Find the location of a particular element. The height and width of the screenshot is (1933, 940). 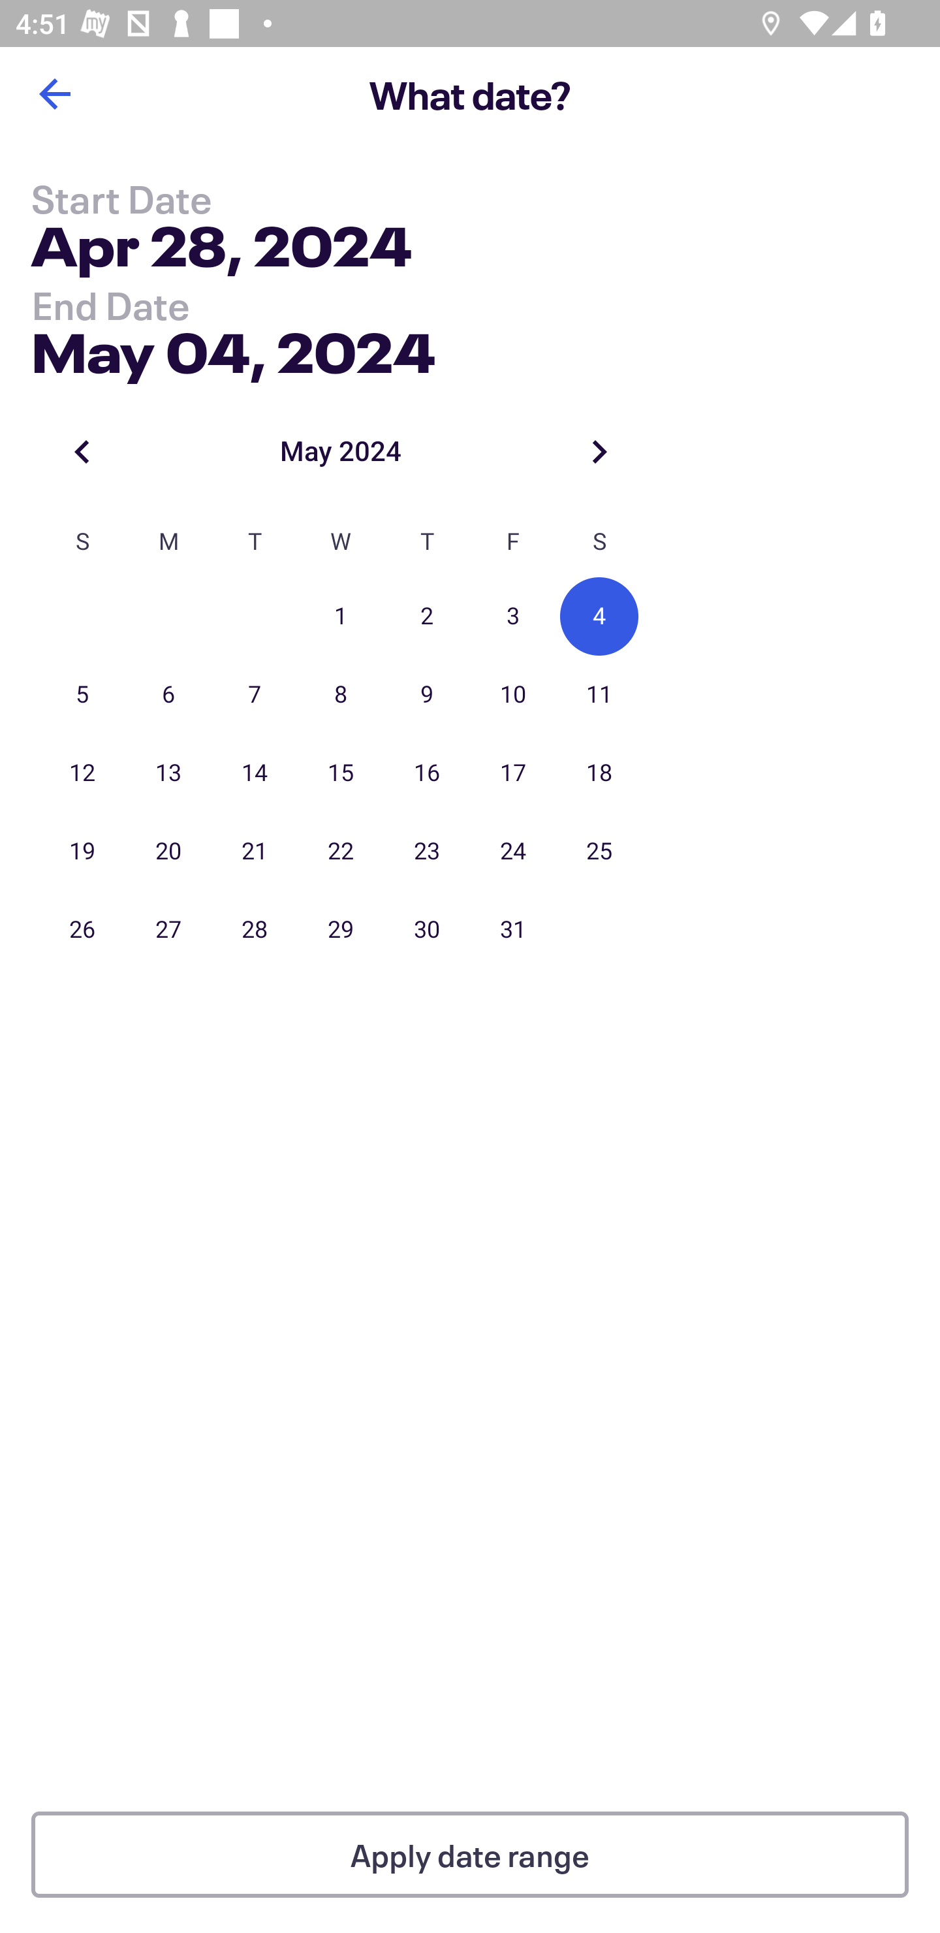

10 10 May 2024 is located at coordinates (513, 695).